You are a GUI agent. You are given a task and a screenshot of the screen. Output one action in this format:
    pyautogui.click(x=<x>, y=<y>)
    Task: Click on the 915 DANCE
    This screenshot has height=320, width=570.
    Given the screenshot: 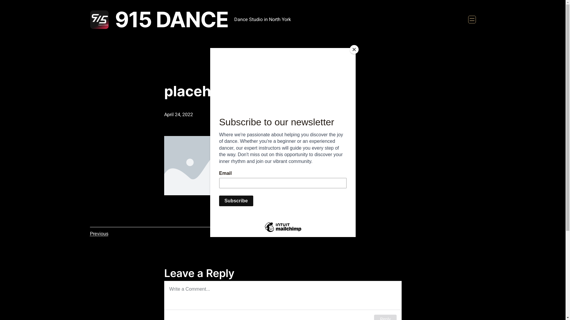 What is the action you would take?
    pyautogui.click(x=171, y=20)
    